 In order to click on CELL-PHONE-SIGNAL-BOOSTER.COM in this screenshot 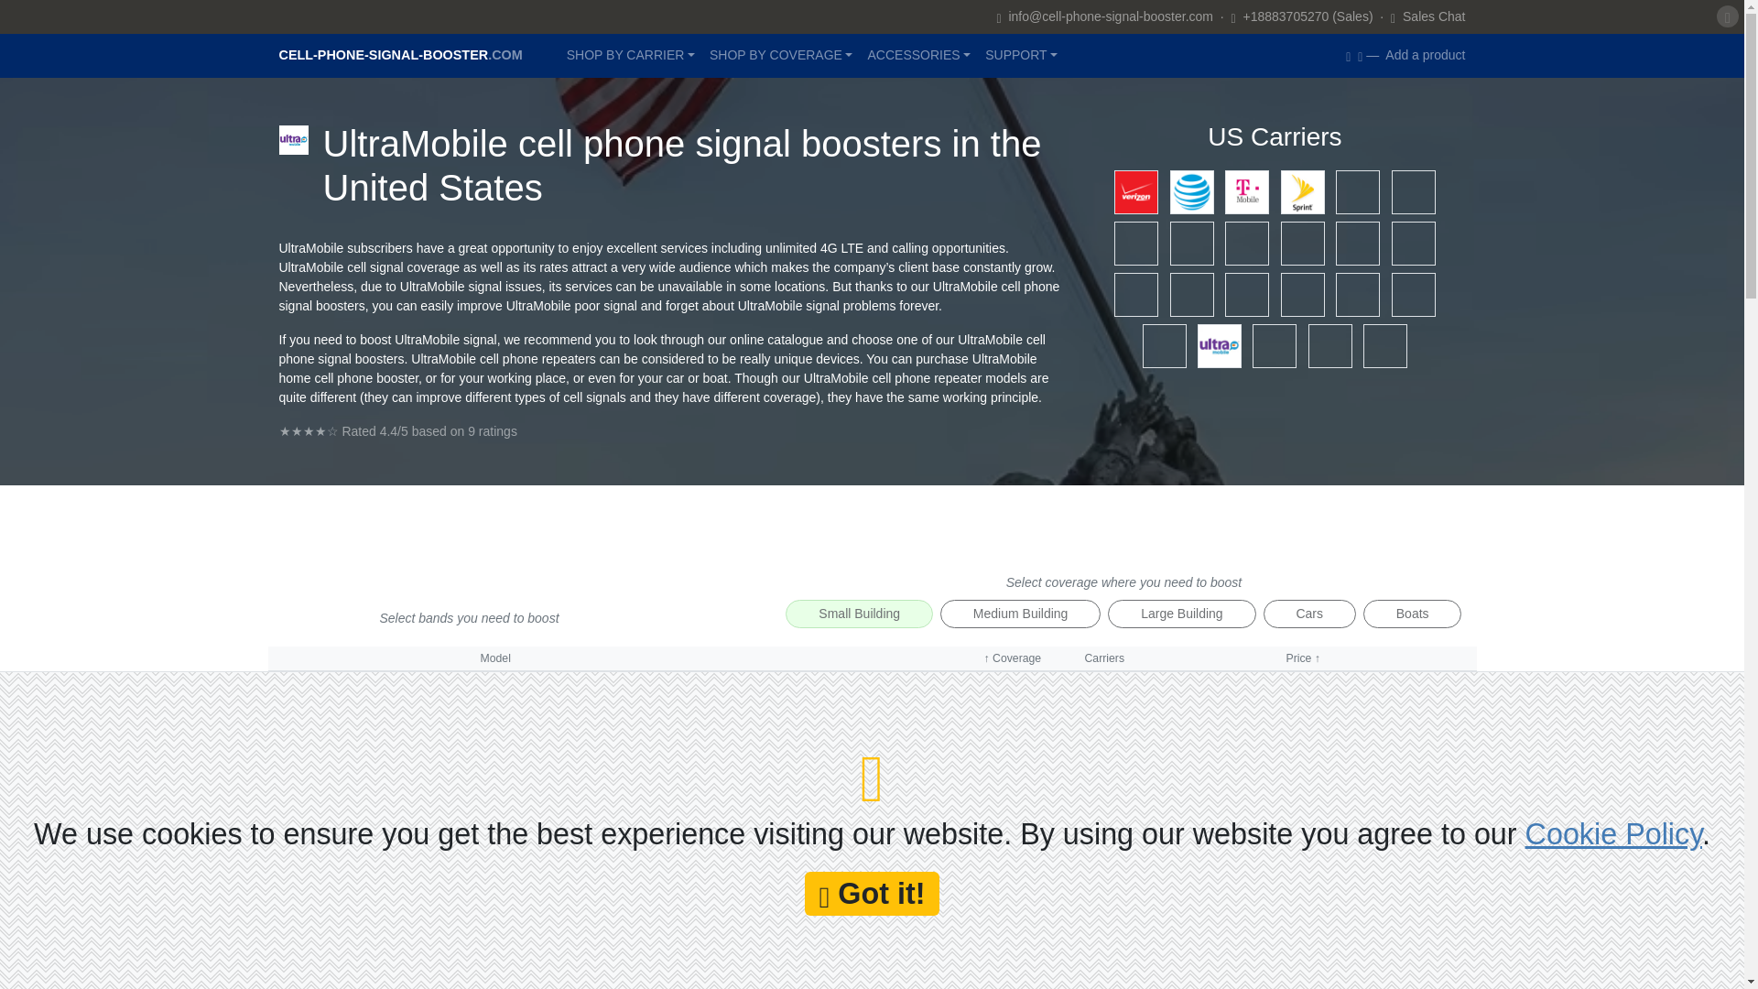, I will do `click(399, 55)`.